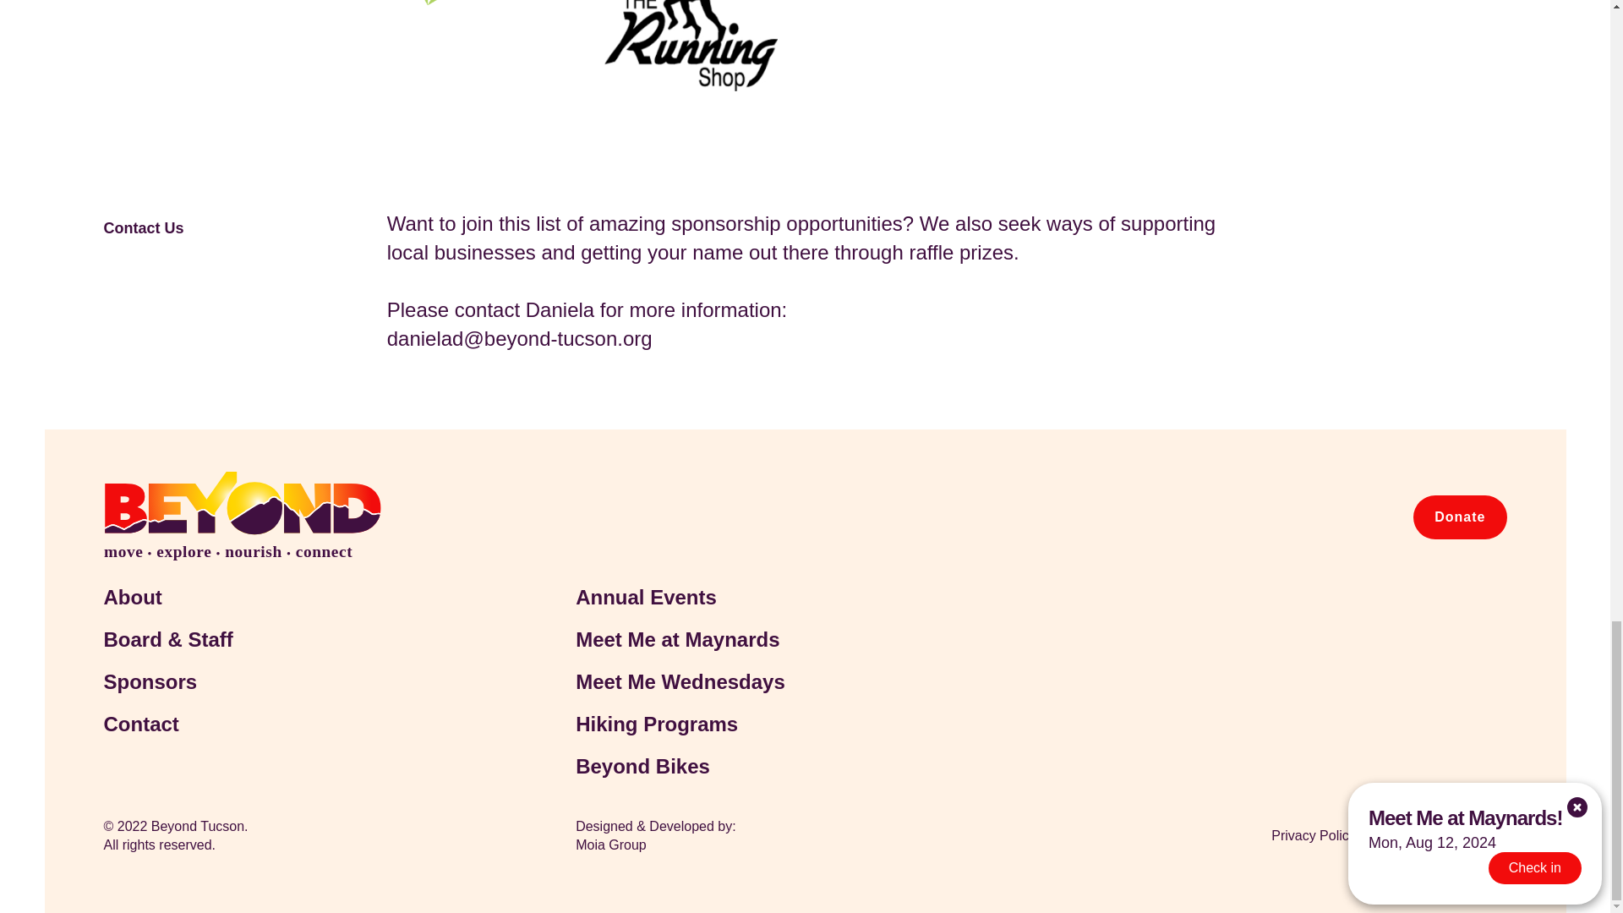 The height and width of the screenshot is (913, 1623). I want to click on Beyond Bikes, so click(759, 767).